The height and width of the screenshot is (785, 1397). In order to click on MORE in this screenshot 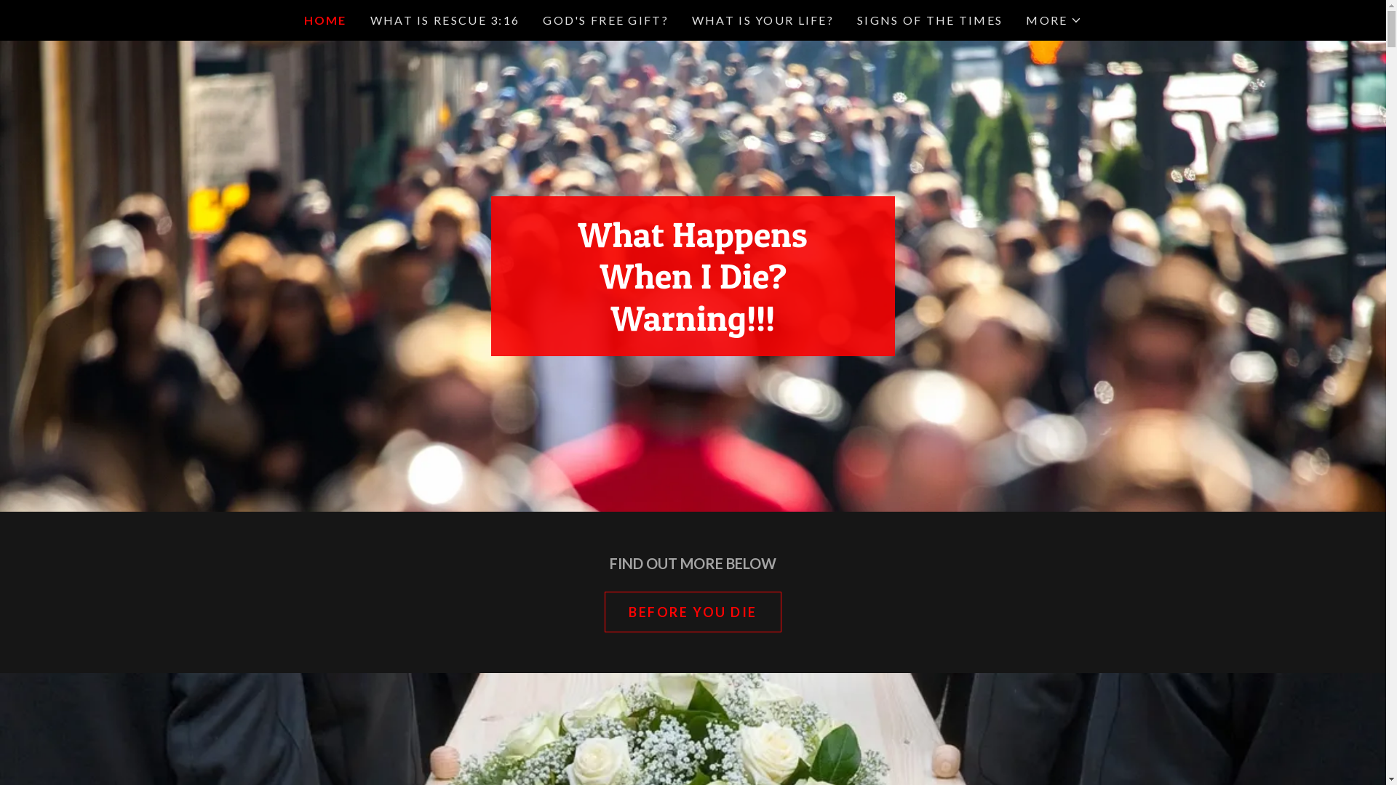, I will do `click(1054, 20)`.